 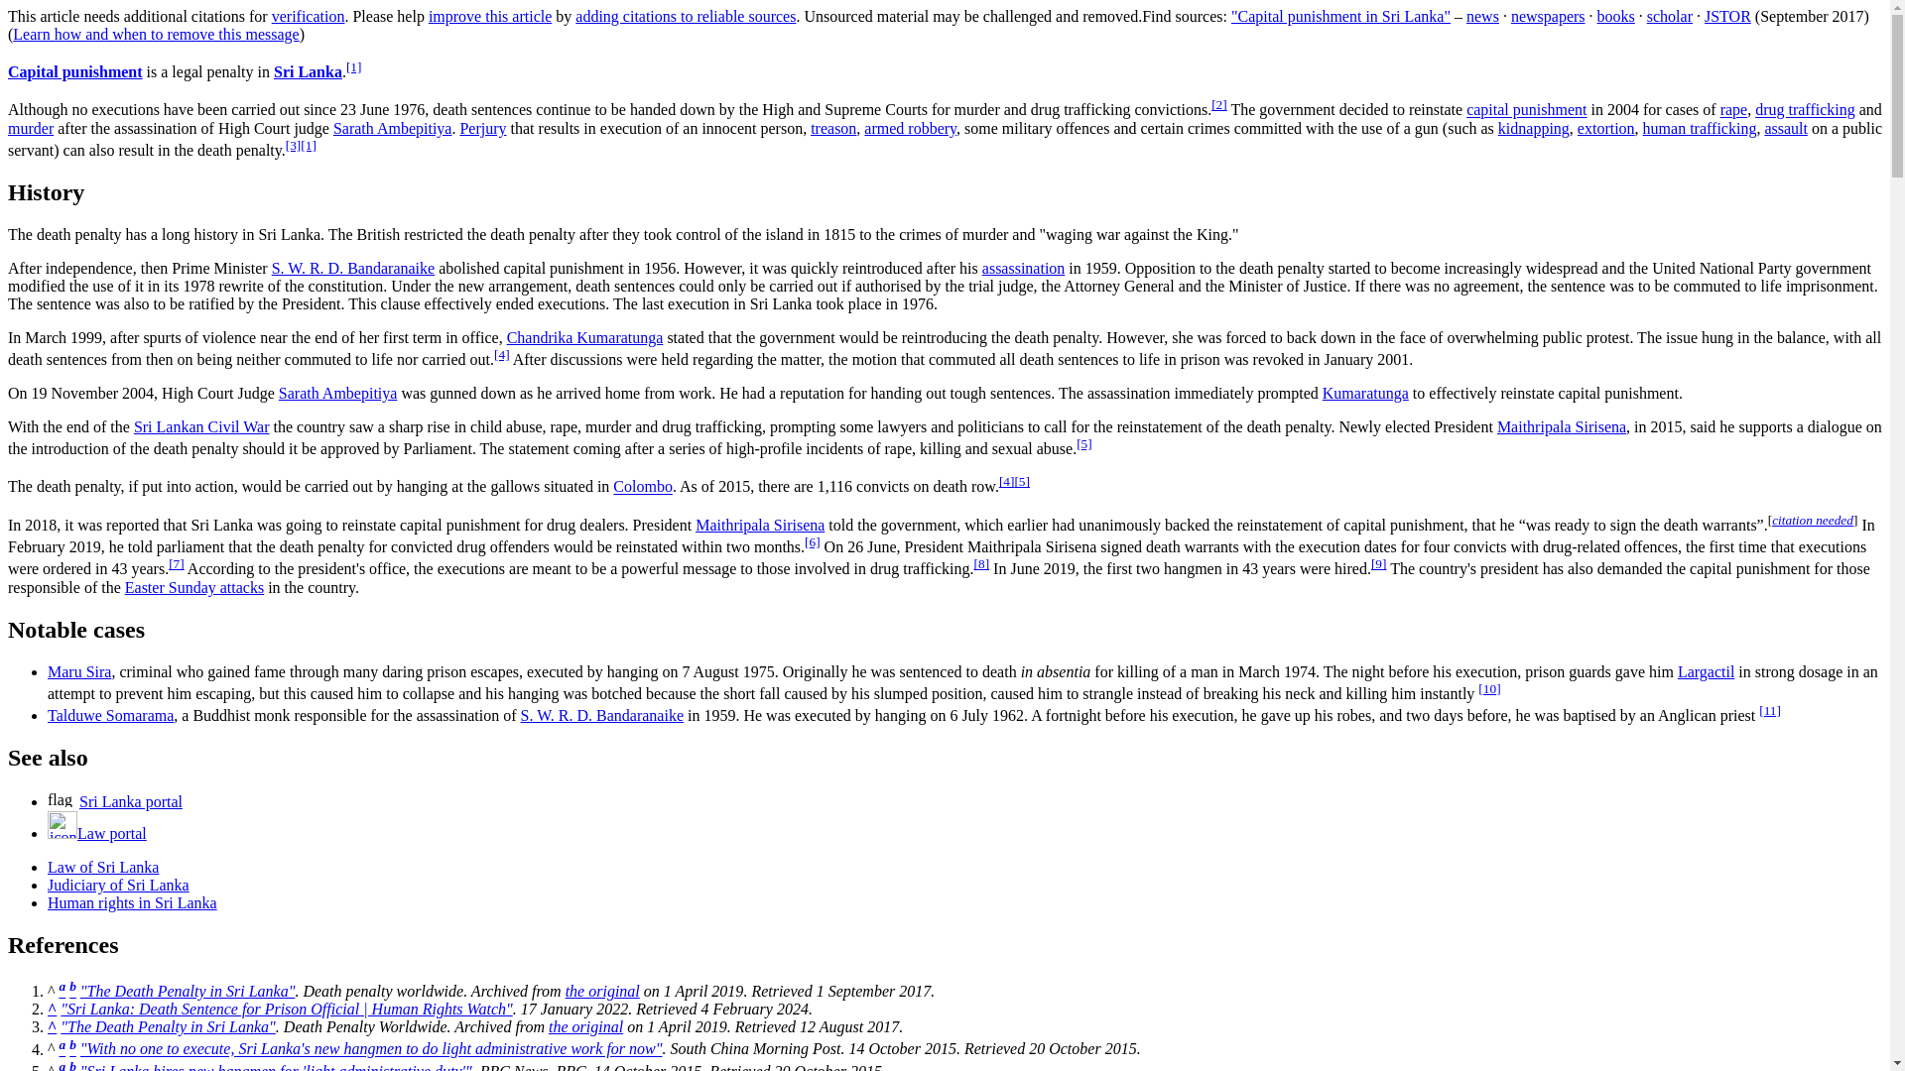 What do you see at coordinates (1699, 128) in the screenshot?
I see `human trafficking` at bounding box center [1699, 128].